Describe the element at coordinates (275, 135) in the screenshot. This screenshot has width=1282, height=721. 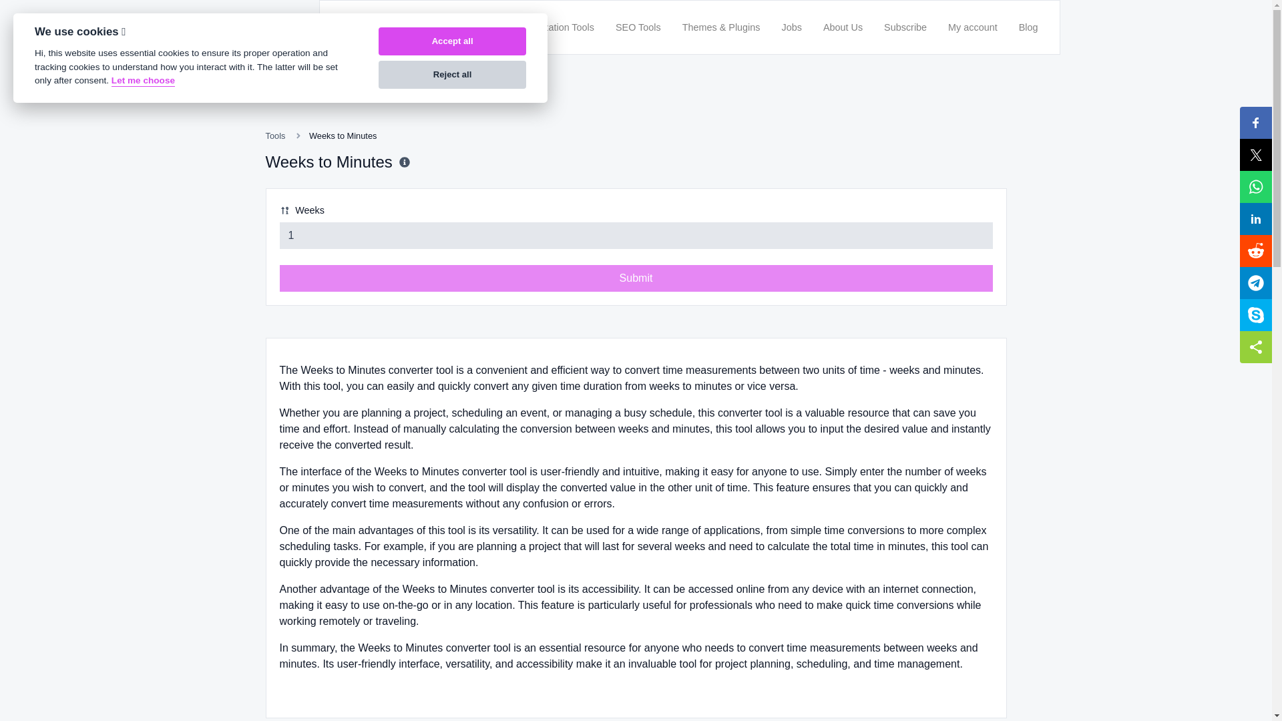
I see `Tools` at that location.